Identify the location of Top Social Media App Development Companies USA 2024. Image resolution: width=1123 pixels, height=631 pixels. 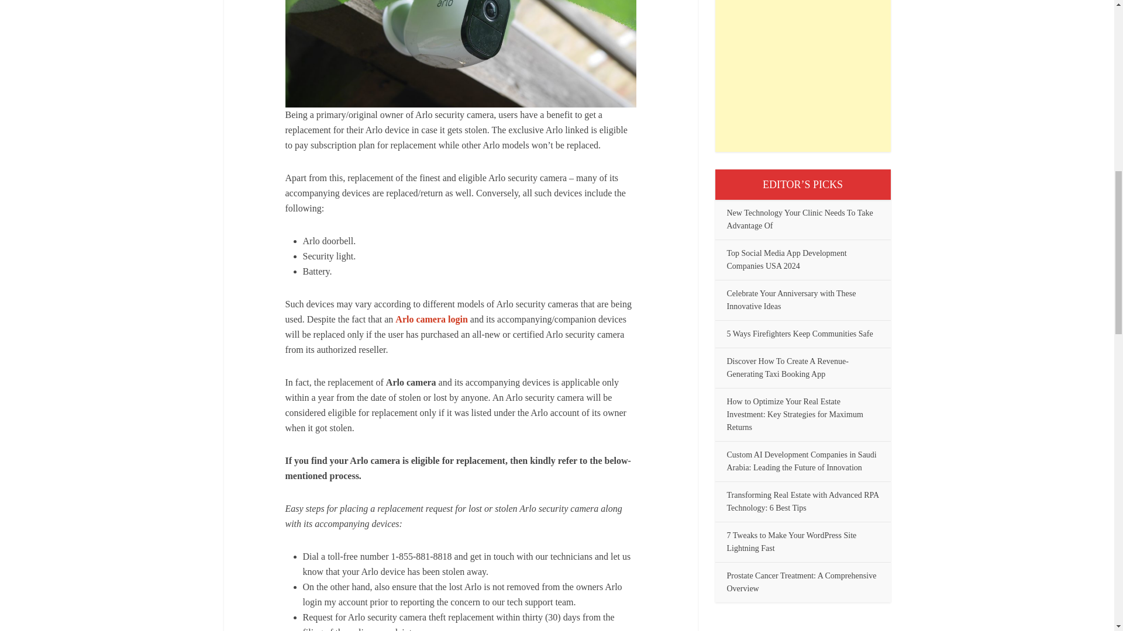
(786, 259).